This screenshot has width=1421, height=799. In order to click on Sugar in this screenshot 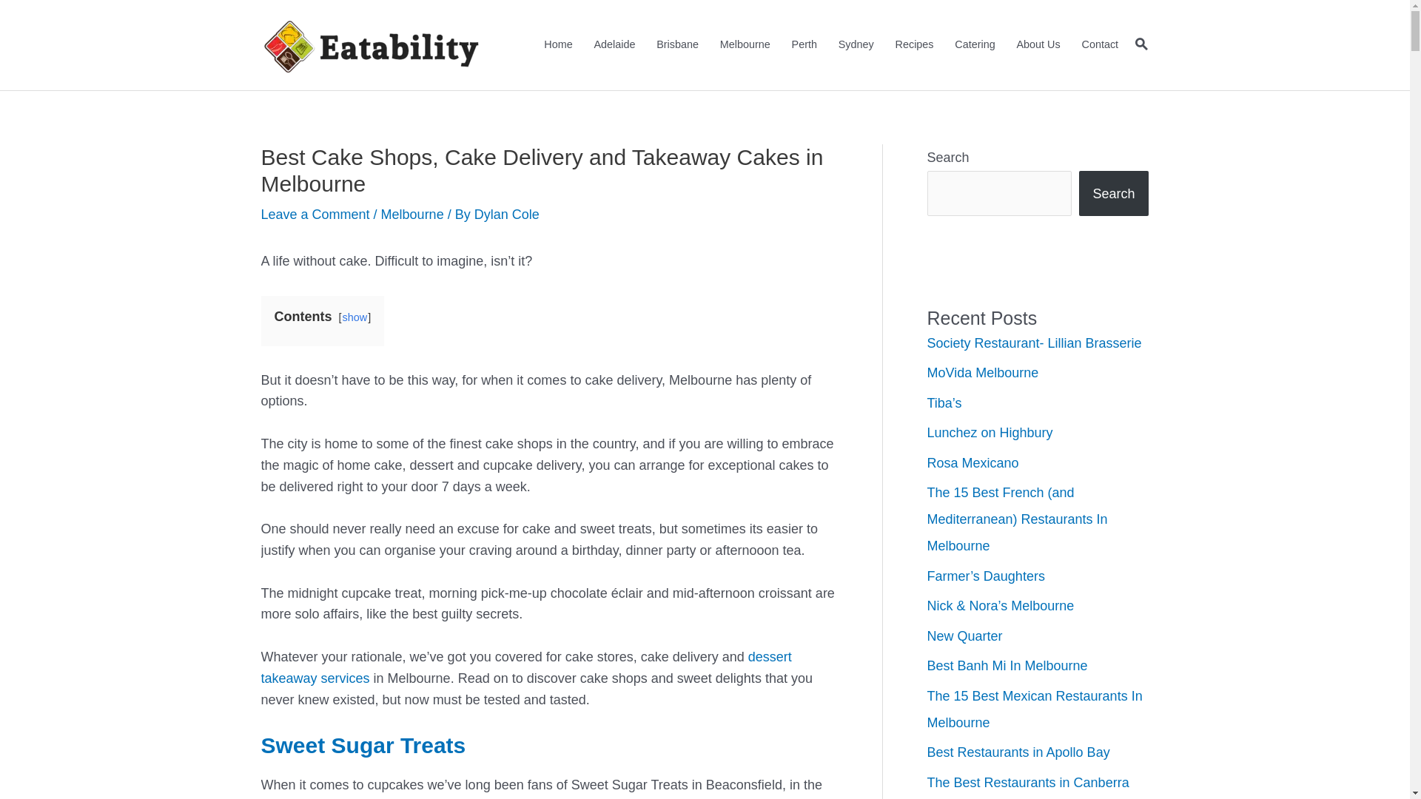, I will do `click(366, 746)`.